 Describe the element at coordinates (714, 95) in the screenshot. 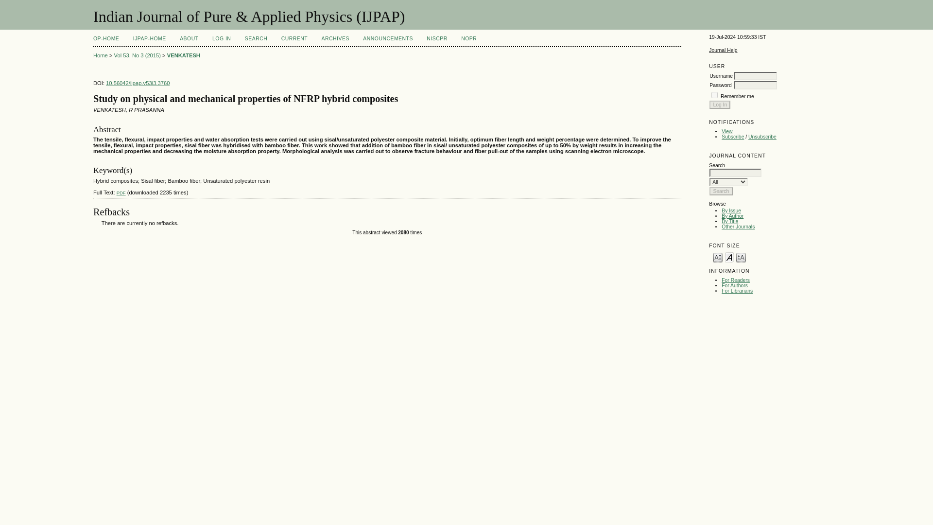

I see `1` at that location.